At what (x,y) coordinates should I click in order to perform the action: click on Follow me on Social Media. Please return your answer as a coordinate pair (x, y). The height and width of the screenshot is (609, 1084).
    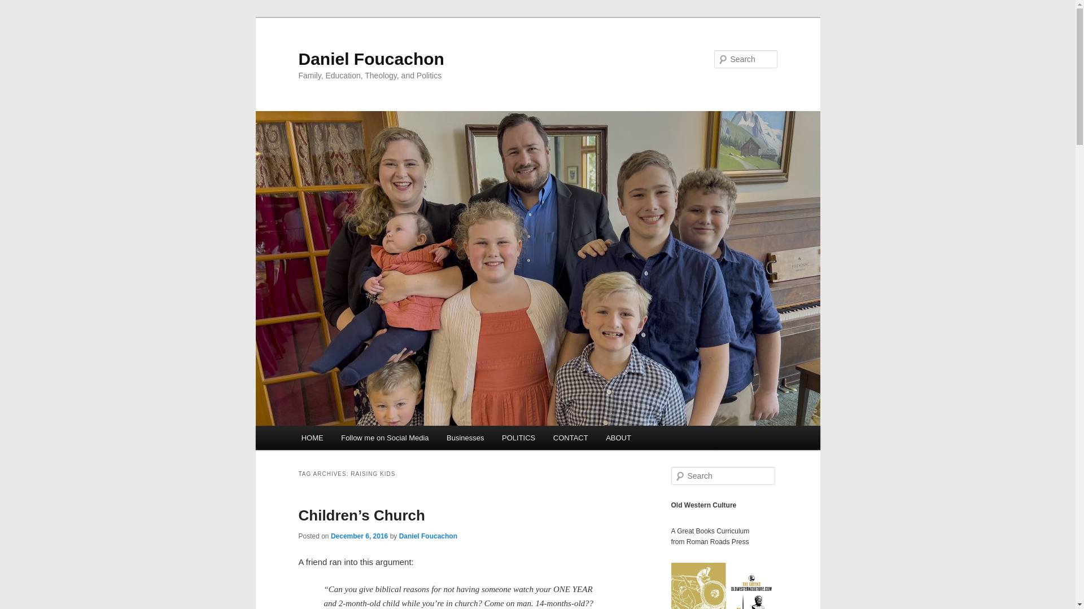
    Looking at the image, I should click on (384, 438).